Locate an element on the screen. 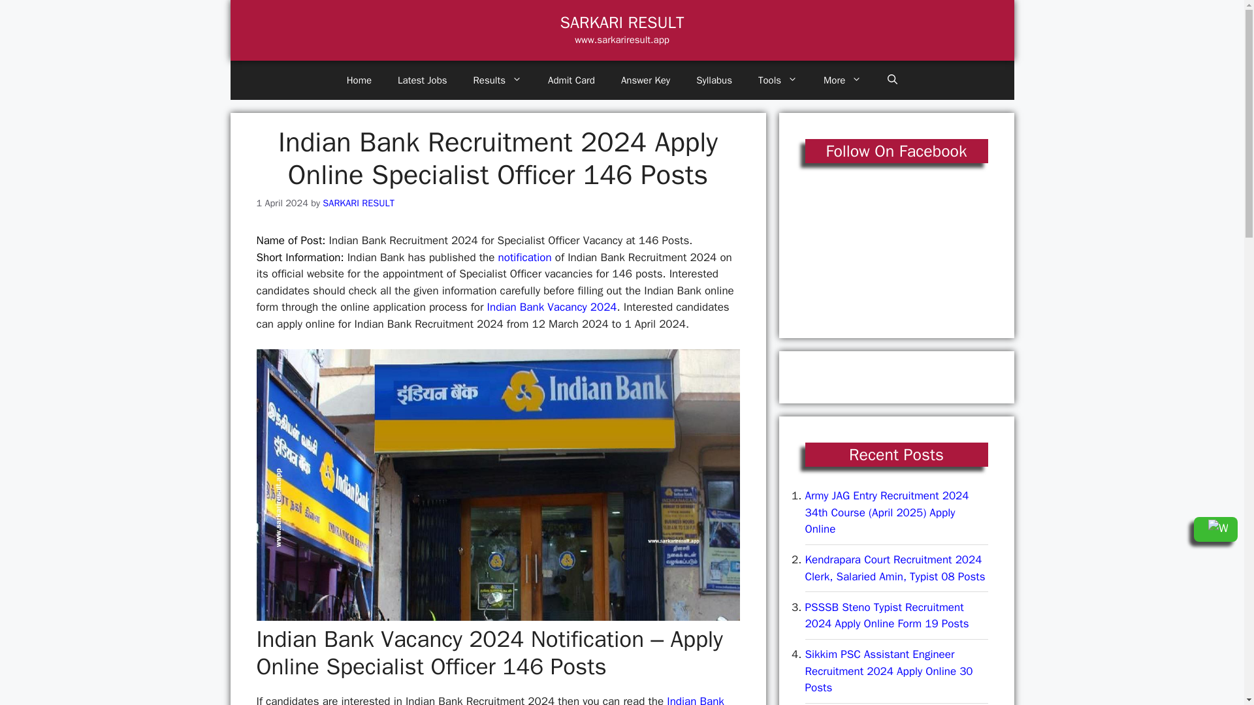 The width and height of the screenshot is (1254, 705). Indian Bank Notification 2024 is located at coordinates (489, 700).